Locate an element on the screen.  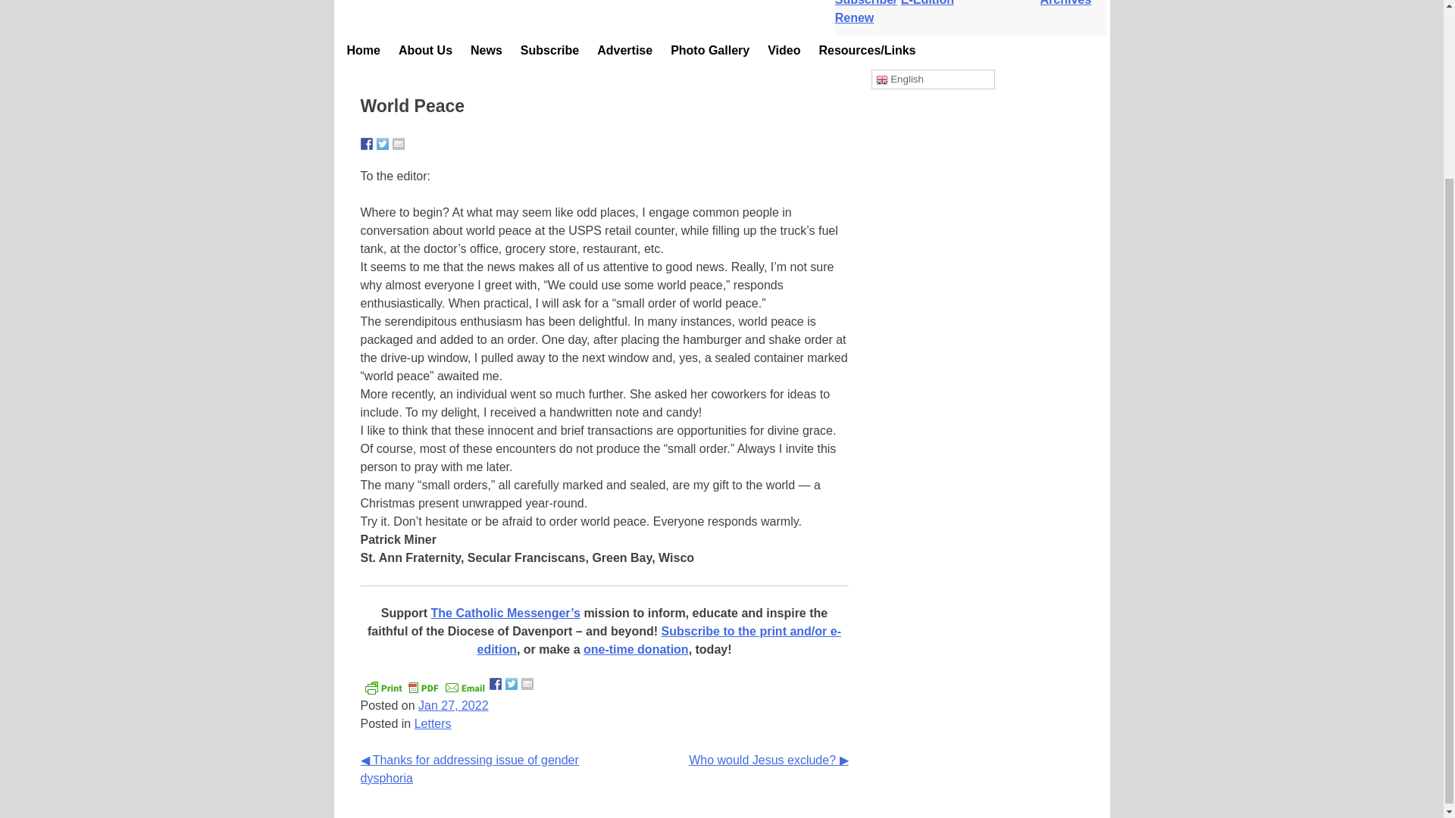
Advertise is located at coordinates (624, 50).